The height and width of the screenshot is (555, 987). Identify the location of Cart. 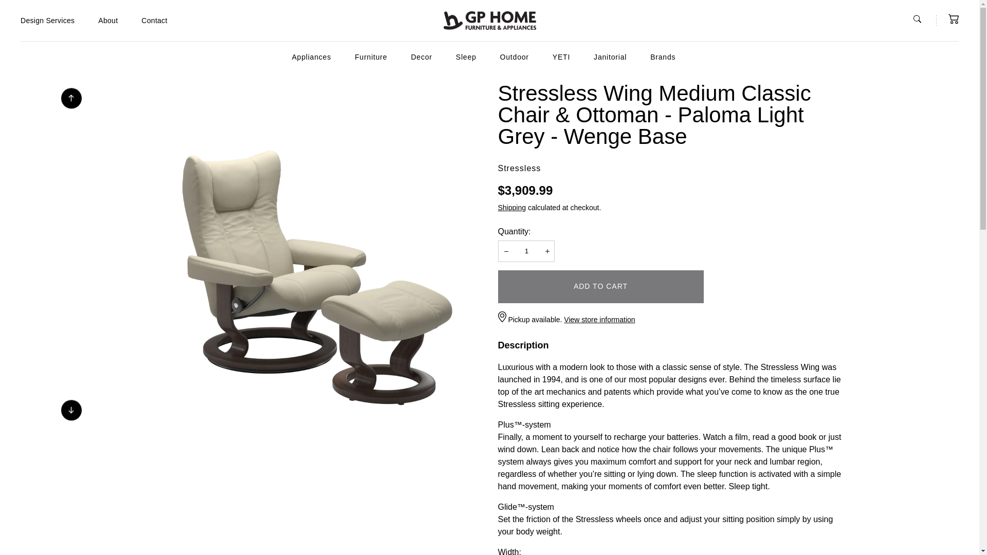
(953, 19).